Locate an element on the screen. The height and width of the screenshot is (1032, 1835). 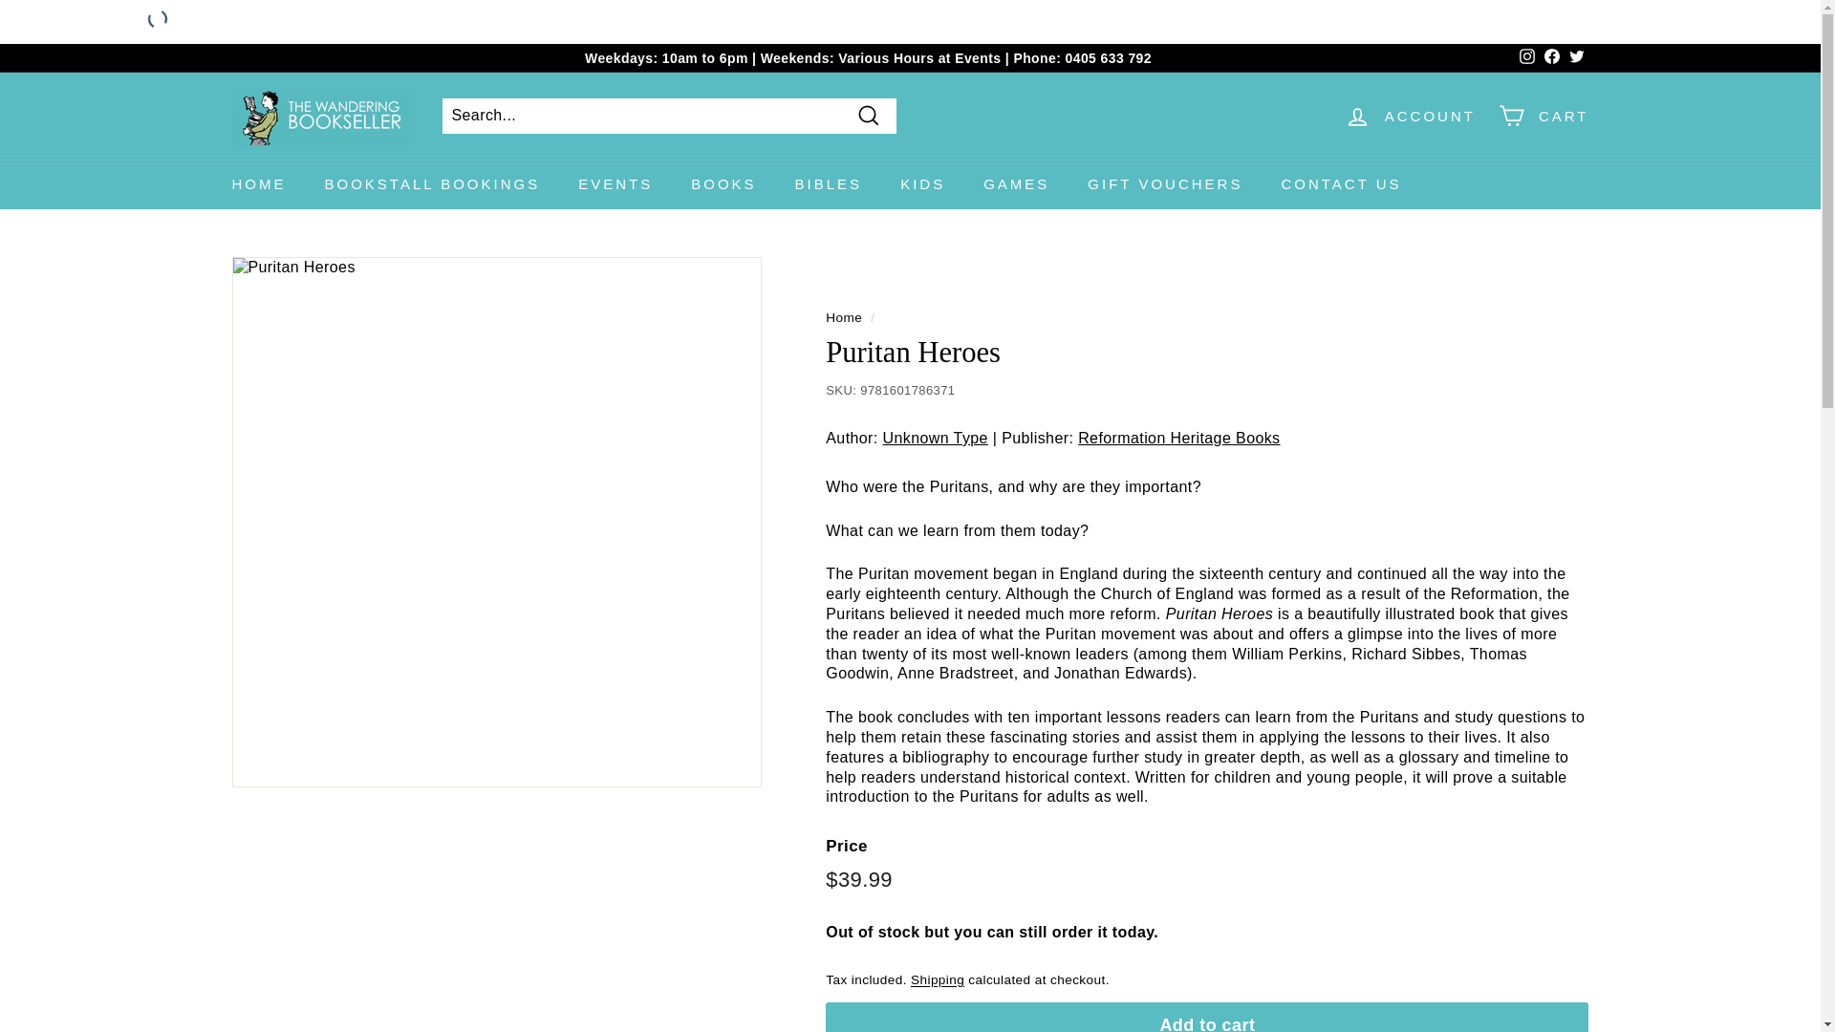
BOOKS is located at coordinates (723, 184).